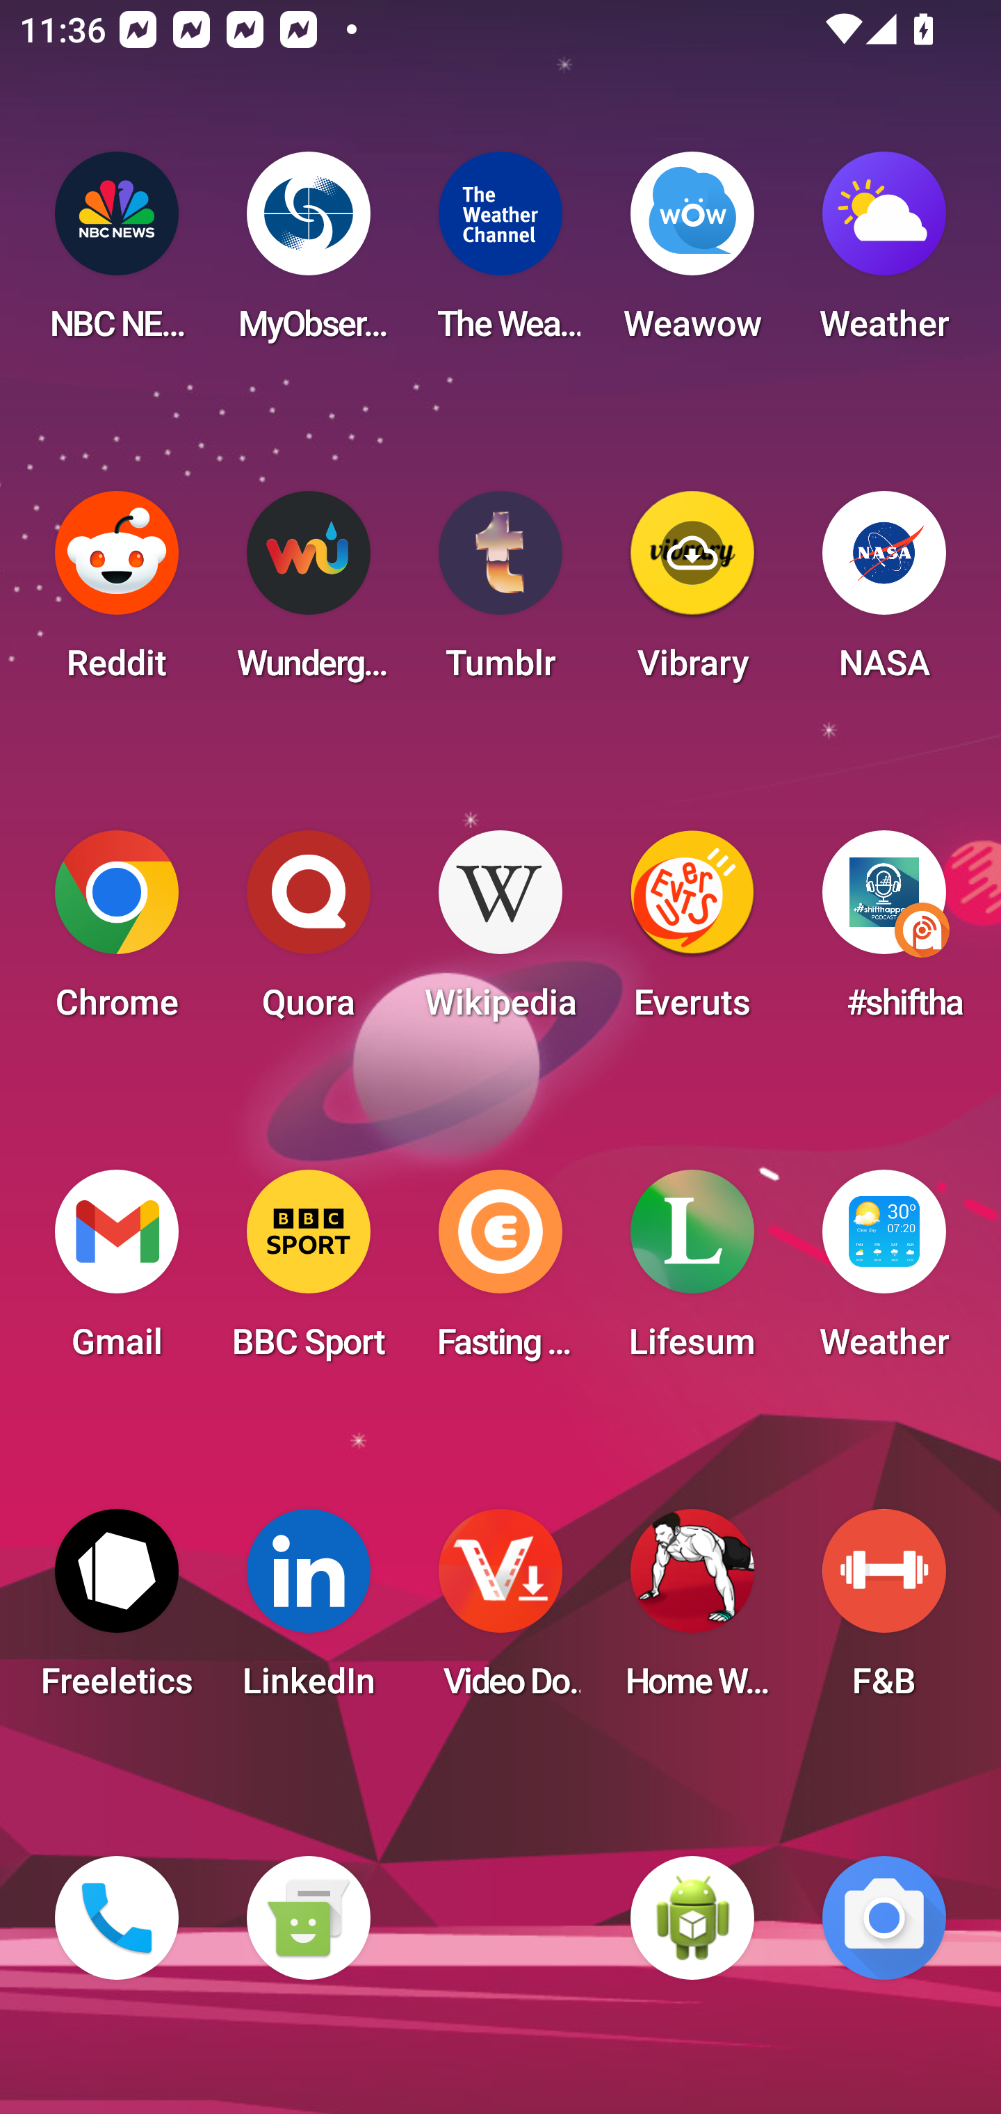 The height and width of the screenshot is (2114, 1001). I want to click on LinkedIn, so click(308, 1612).